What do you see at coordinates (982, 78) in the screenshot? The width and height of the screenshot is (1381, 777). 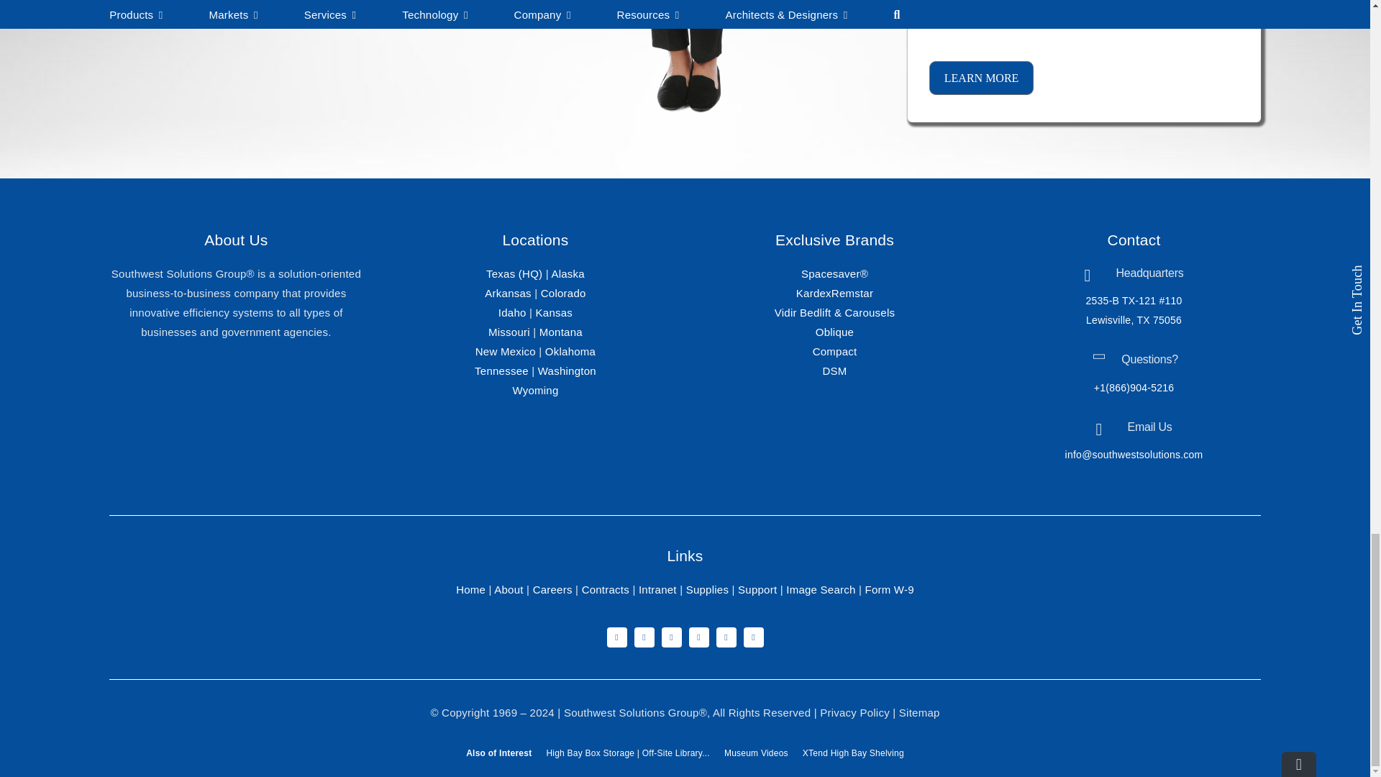 I see `LEARN MORE` at bounding box center [982, 78].